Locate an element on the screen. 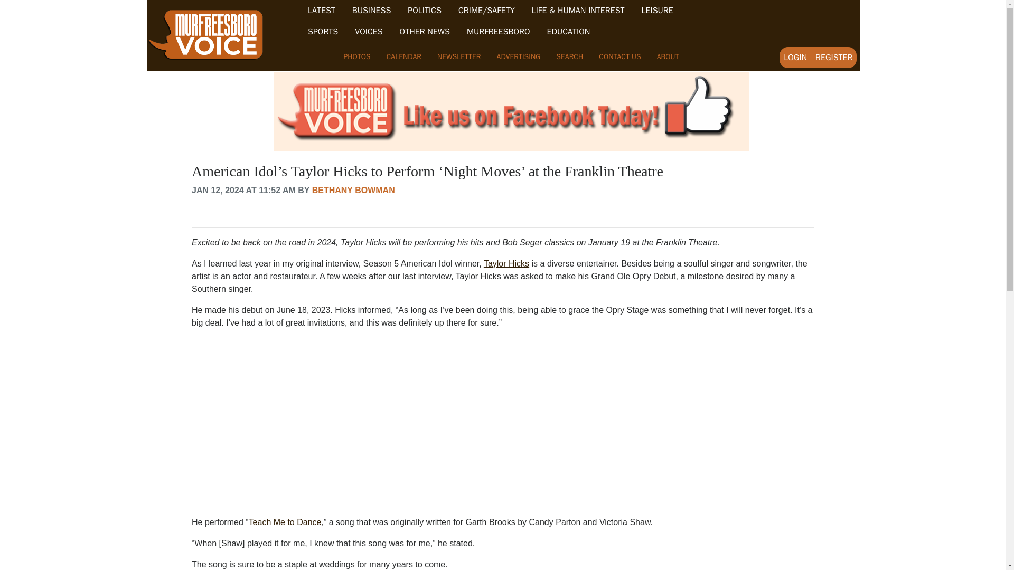 This screenshot has height=570, width=1014. LATEST is located at coordinates (322, 11).